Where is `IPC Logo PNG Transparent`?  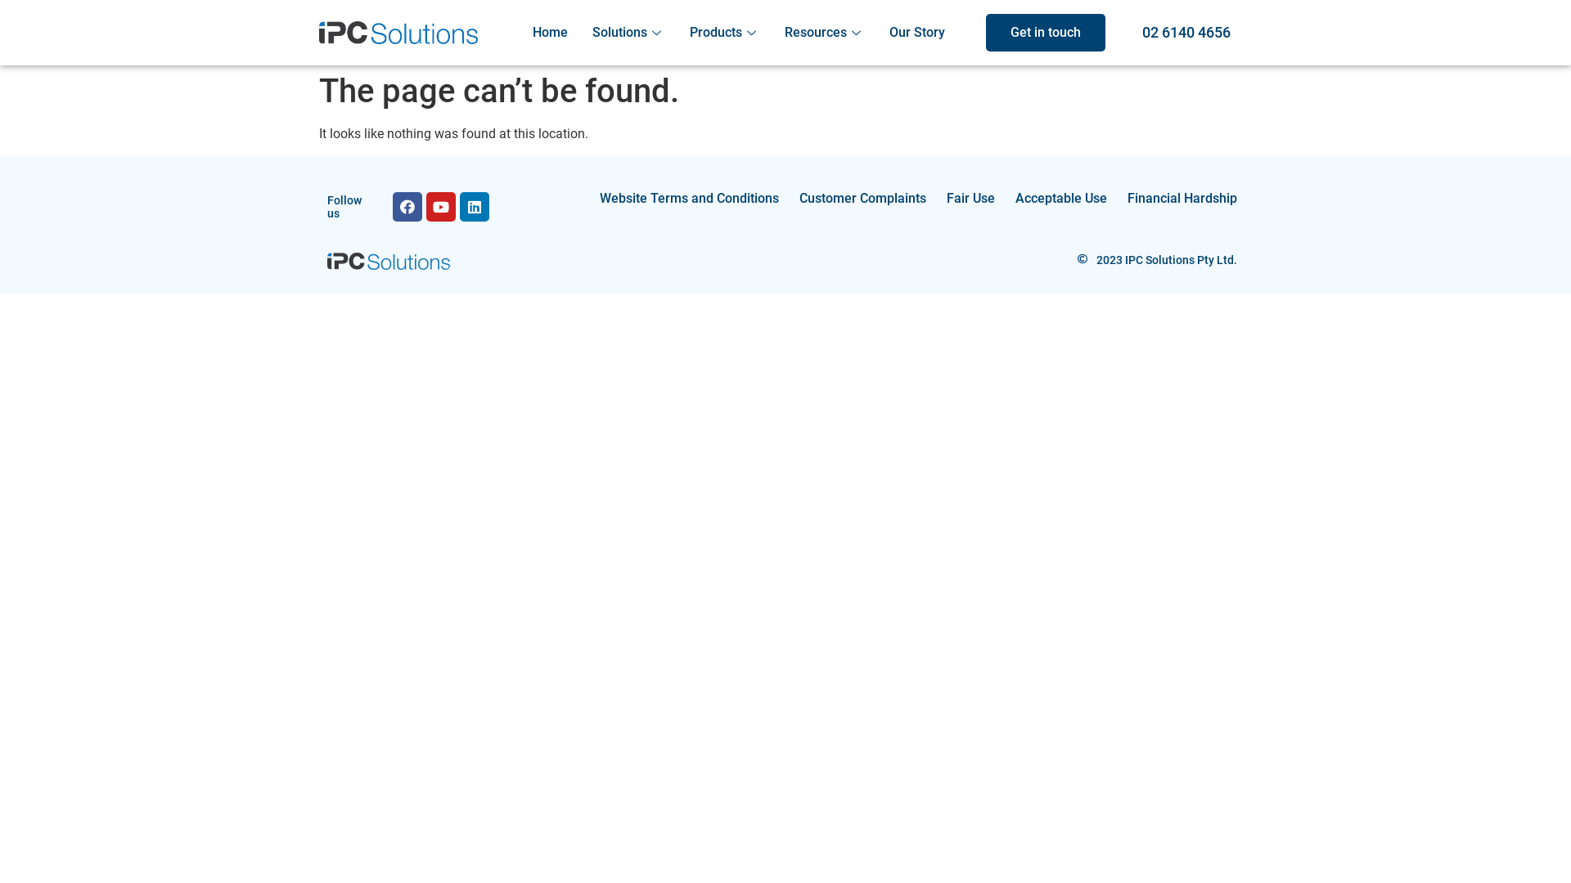
IPC Logo PNG Transparent is located at coordinates (389, 262).